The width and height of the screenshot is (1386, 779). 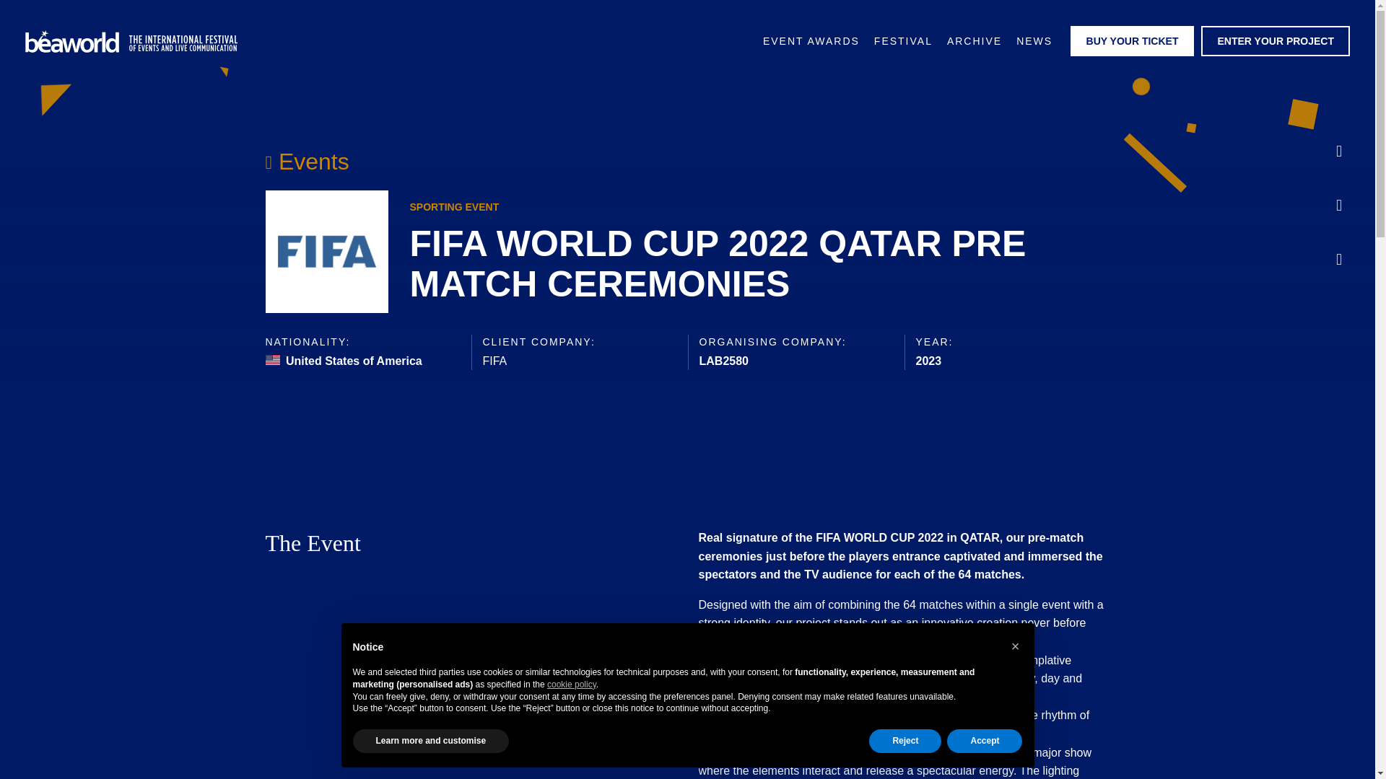 I want to click on ENTER YOUR PROJECT, so click(x=1276, y=40).